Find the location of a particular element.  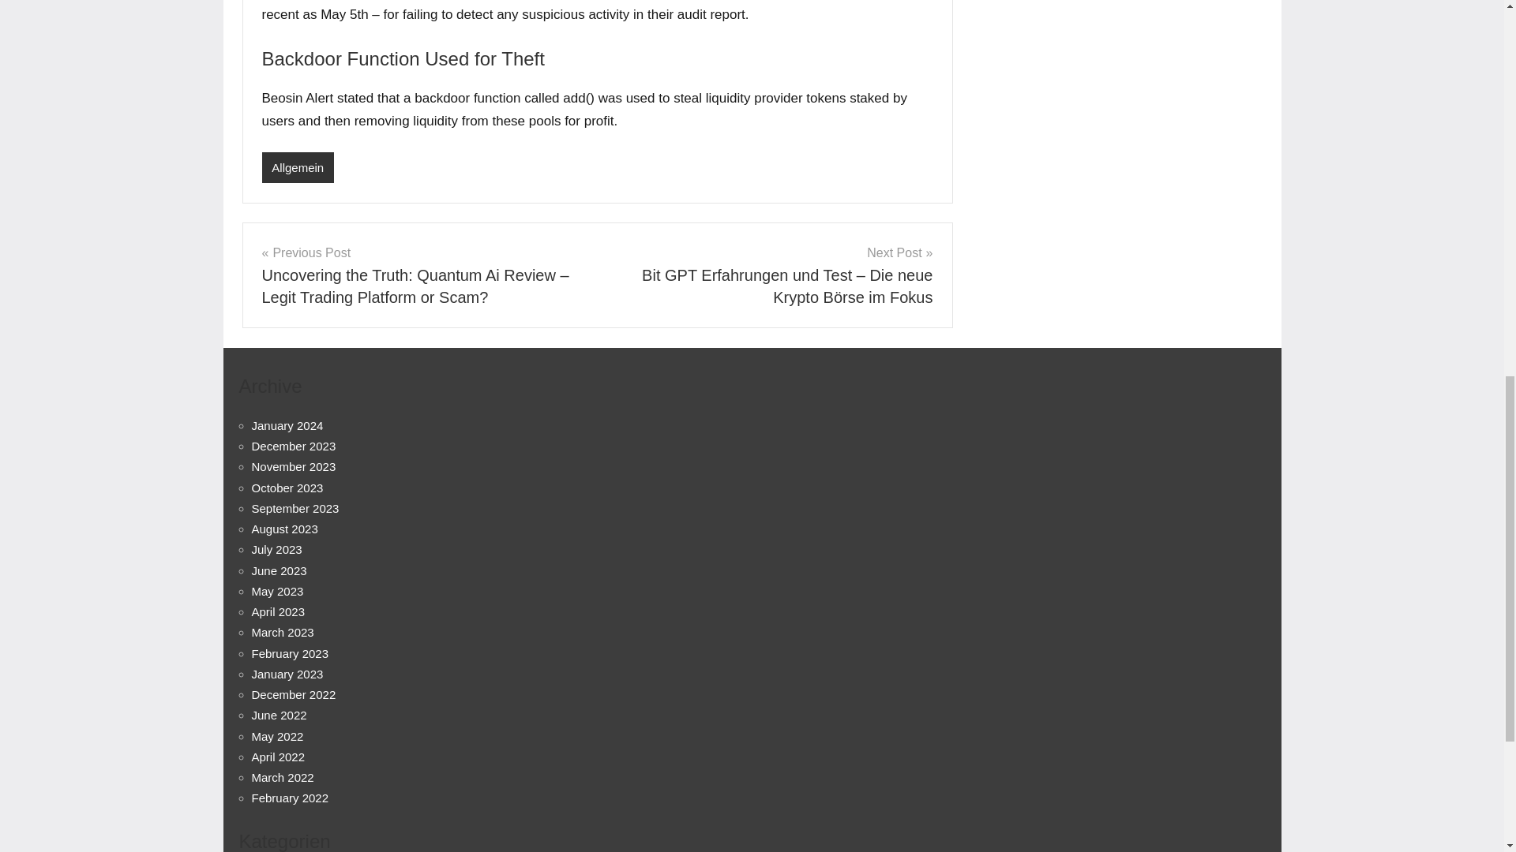

January 2024 is located at coordinates (287, 425).